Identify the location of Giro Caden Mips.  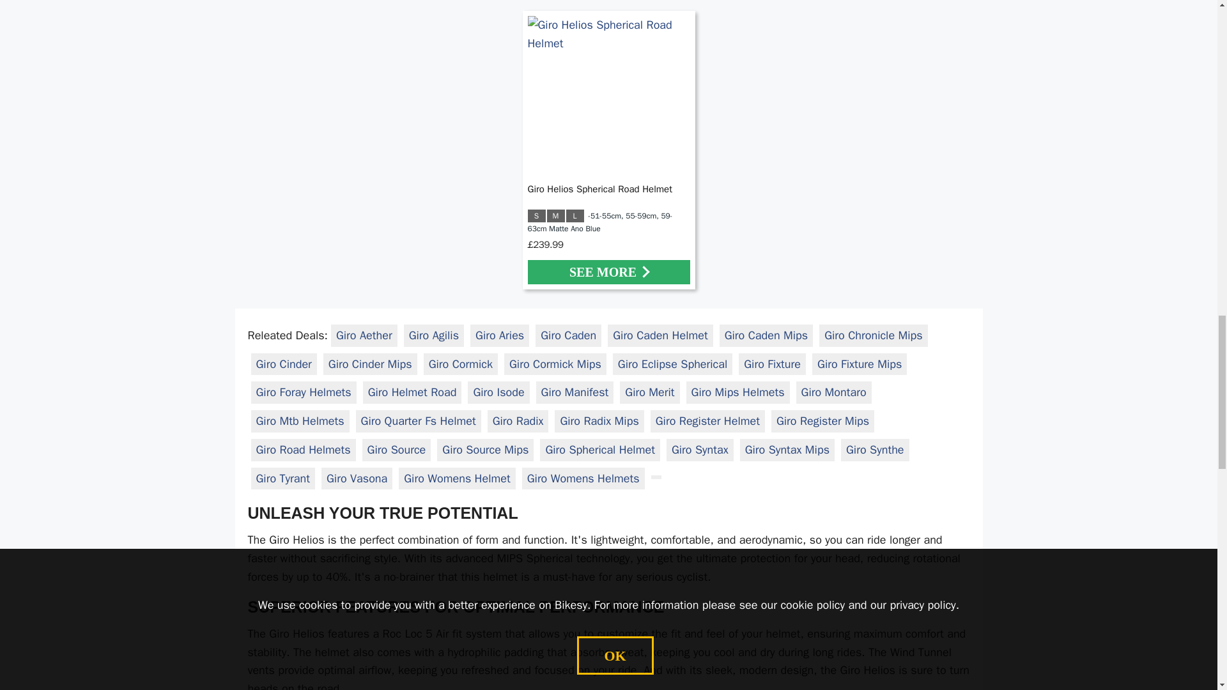
(766, 335).